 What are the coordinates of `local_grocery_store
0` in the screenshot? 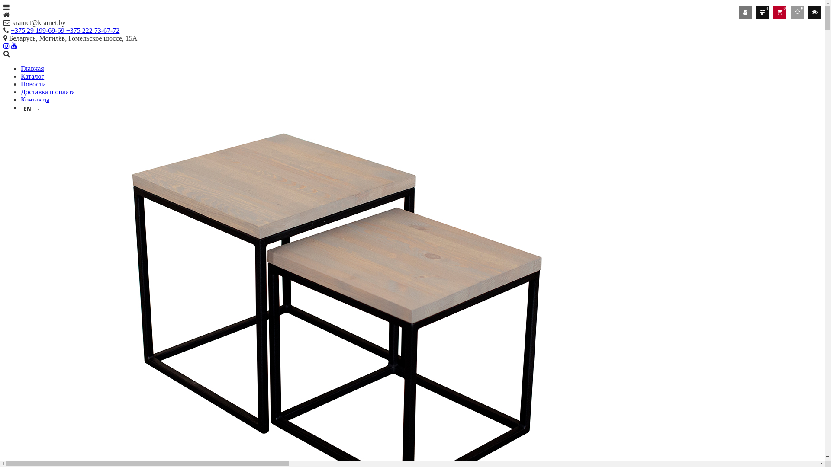 It's located at (780, 12).